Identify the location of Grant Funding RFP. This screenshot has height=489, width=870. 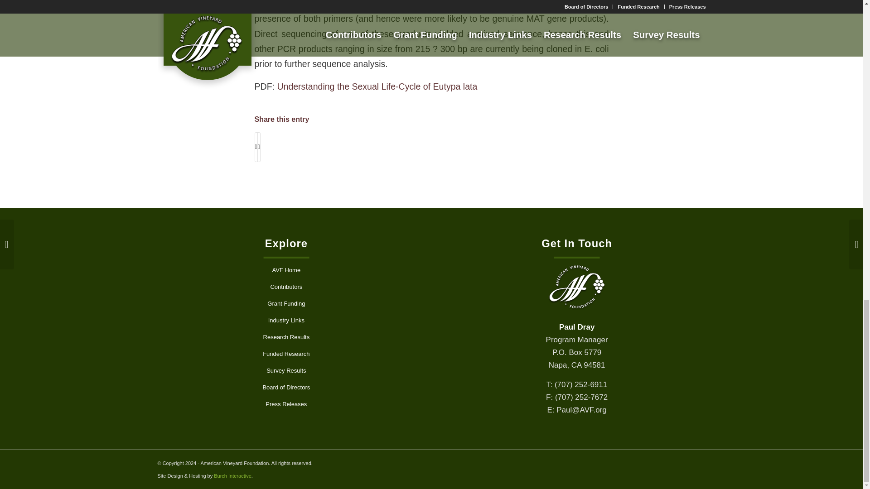
(286, 304).